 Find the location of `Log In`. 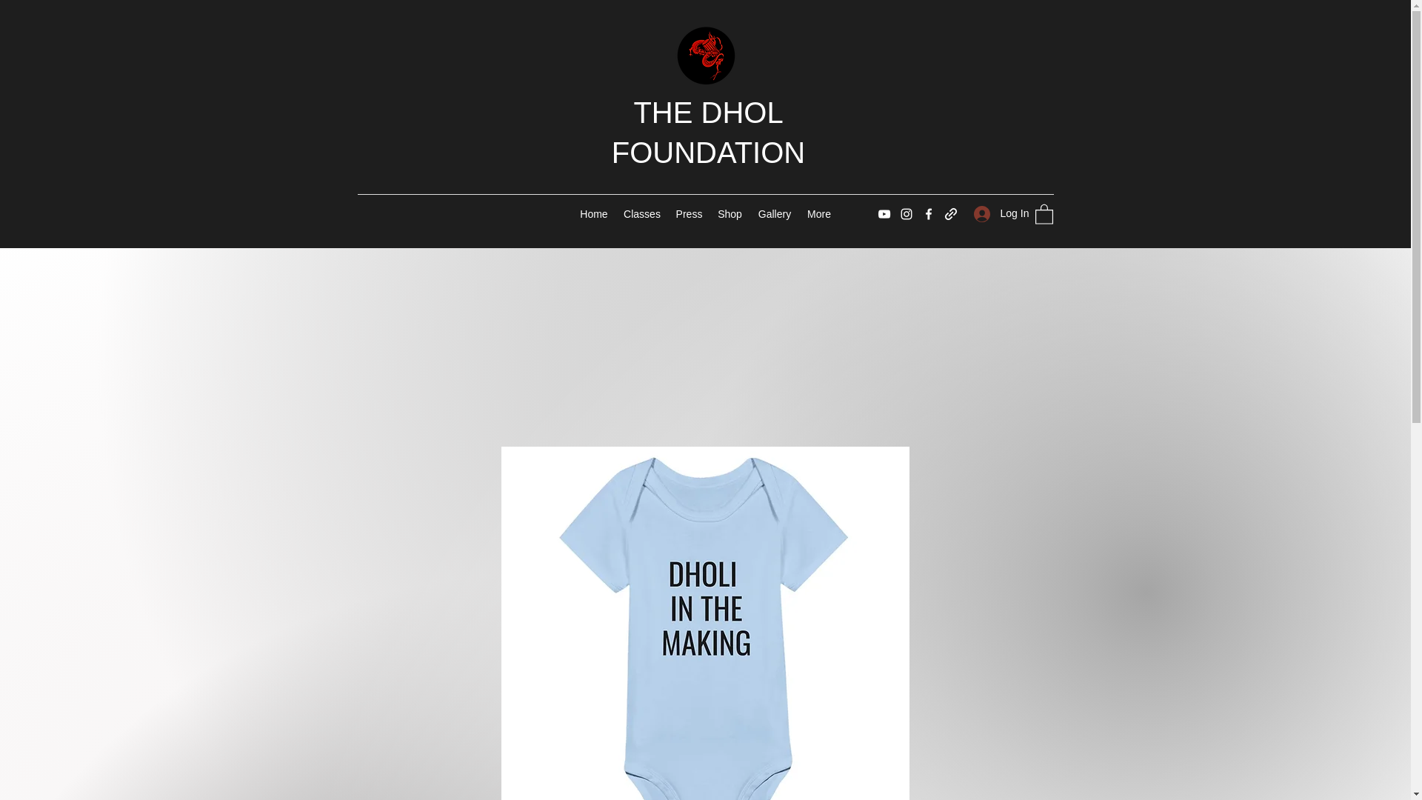

Log In is located at coordinates (995, 213).